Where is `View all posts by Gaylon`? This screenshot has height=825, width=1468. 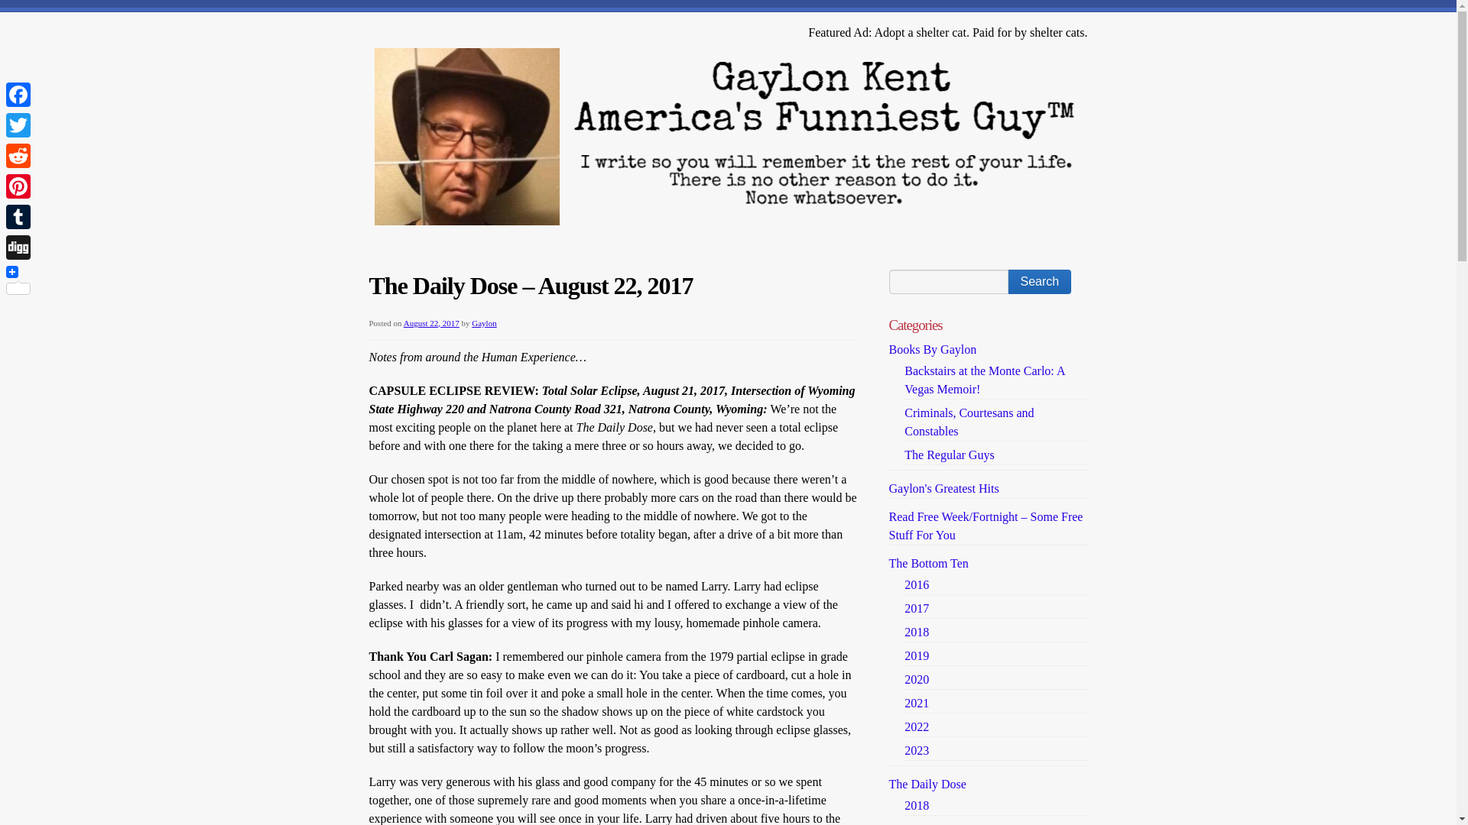
View all posts by Gaylon is located at coordinates (483, 322).